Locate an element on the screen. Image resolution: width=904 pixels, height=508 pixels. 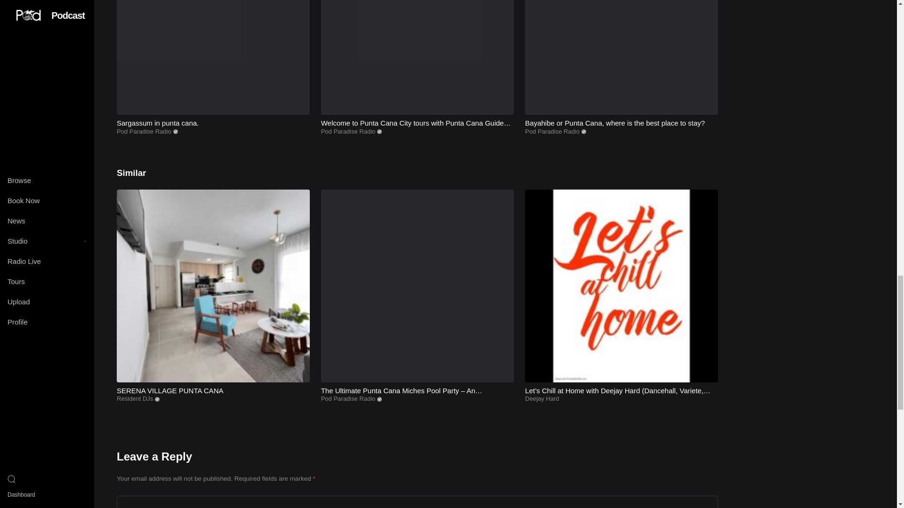
Pod Paradise Radio is located at coordinates (144, 132).